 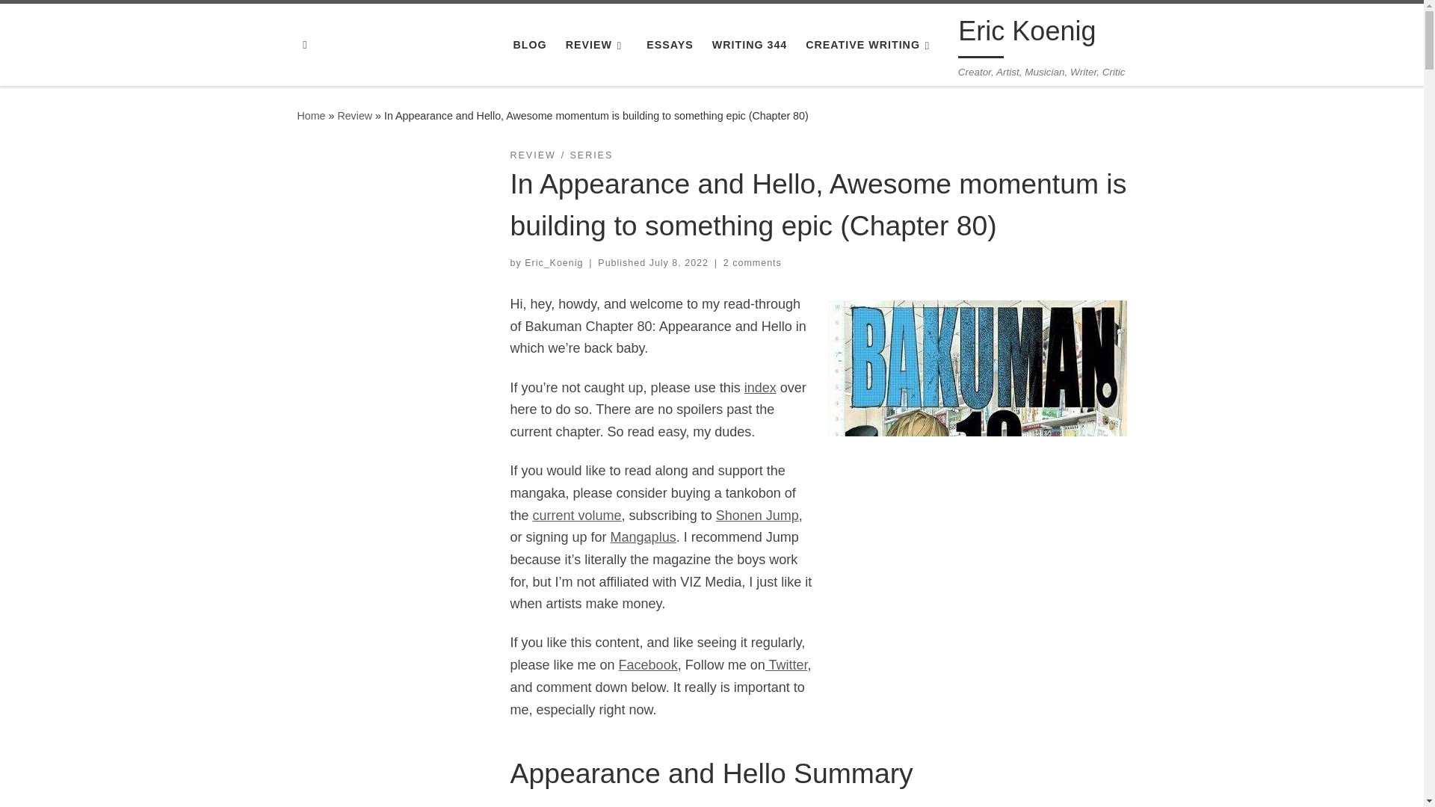 What do you see at coordinates (670, 45) in the screenshot?
I see `ESSAYS` at bounding box center [670, 45].